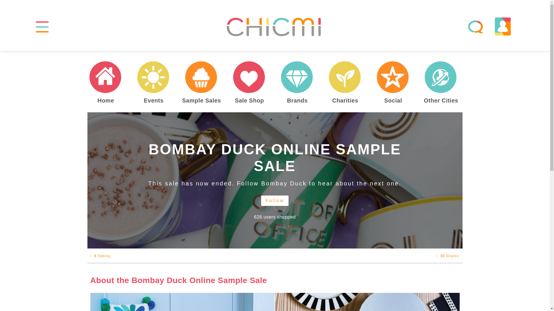 The image size is (554, 311). Describe the element at coordinates (42, 26) in the screenshot. I see `CHICMI main menu` at that location.